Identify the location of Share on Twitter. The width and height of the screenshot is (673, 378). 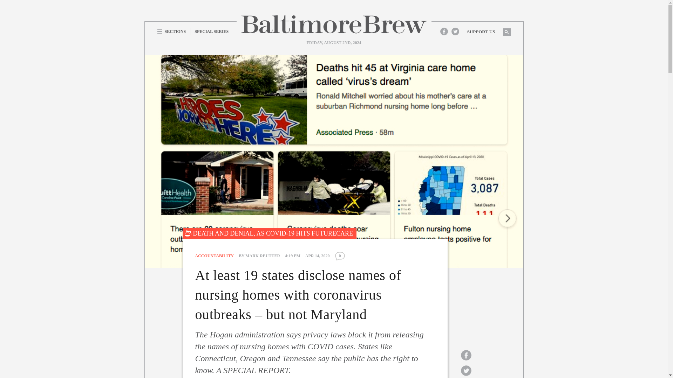
(466, 370).